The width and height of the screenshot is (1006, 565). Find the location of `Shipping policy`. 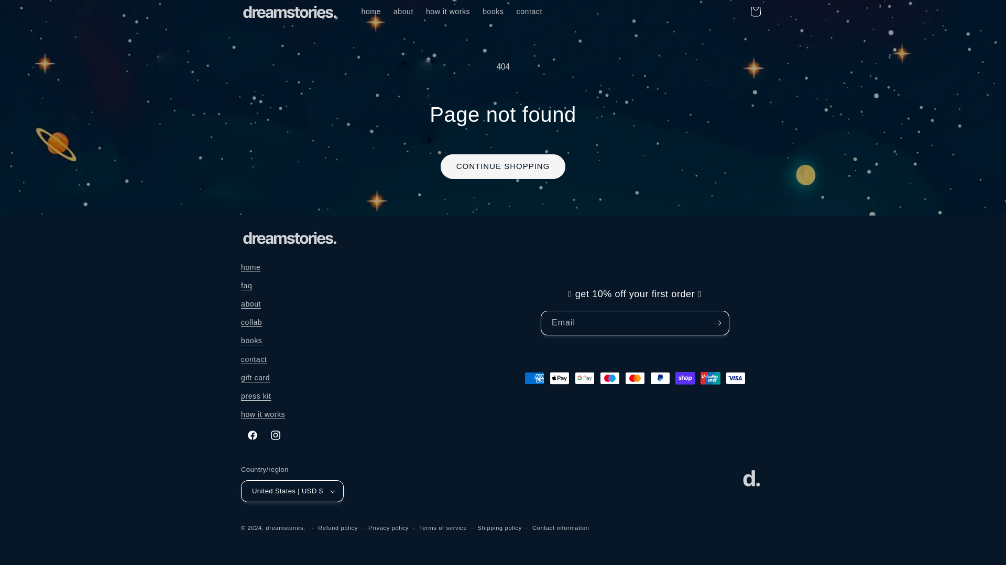

Shipping policy is located at coordinates (499, 528).